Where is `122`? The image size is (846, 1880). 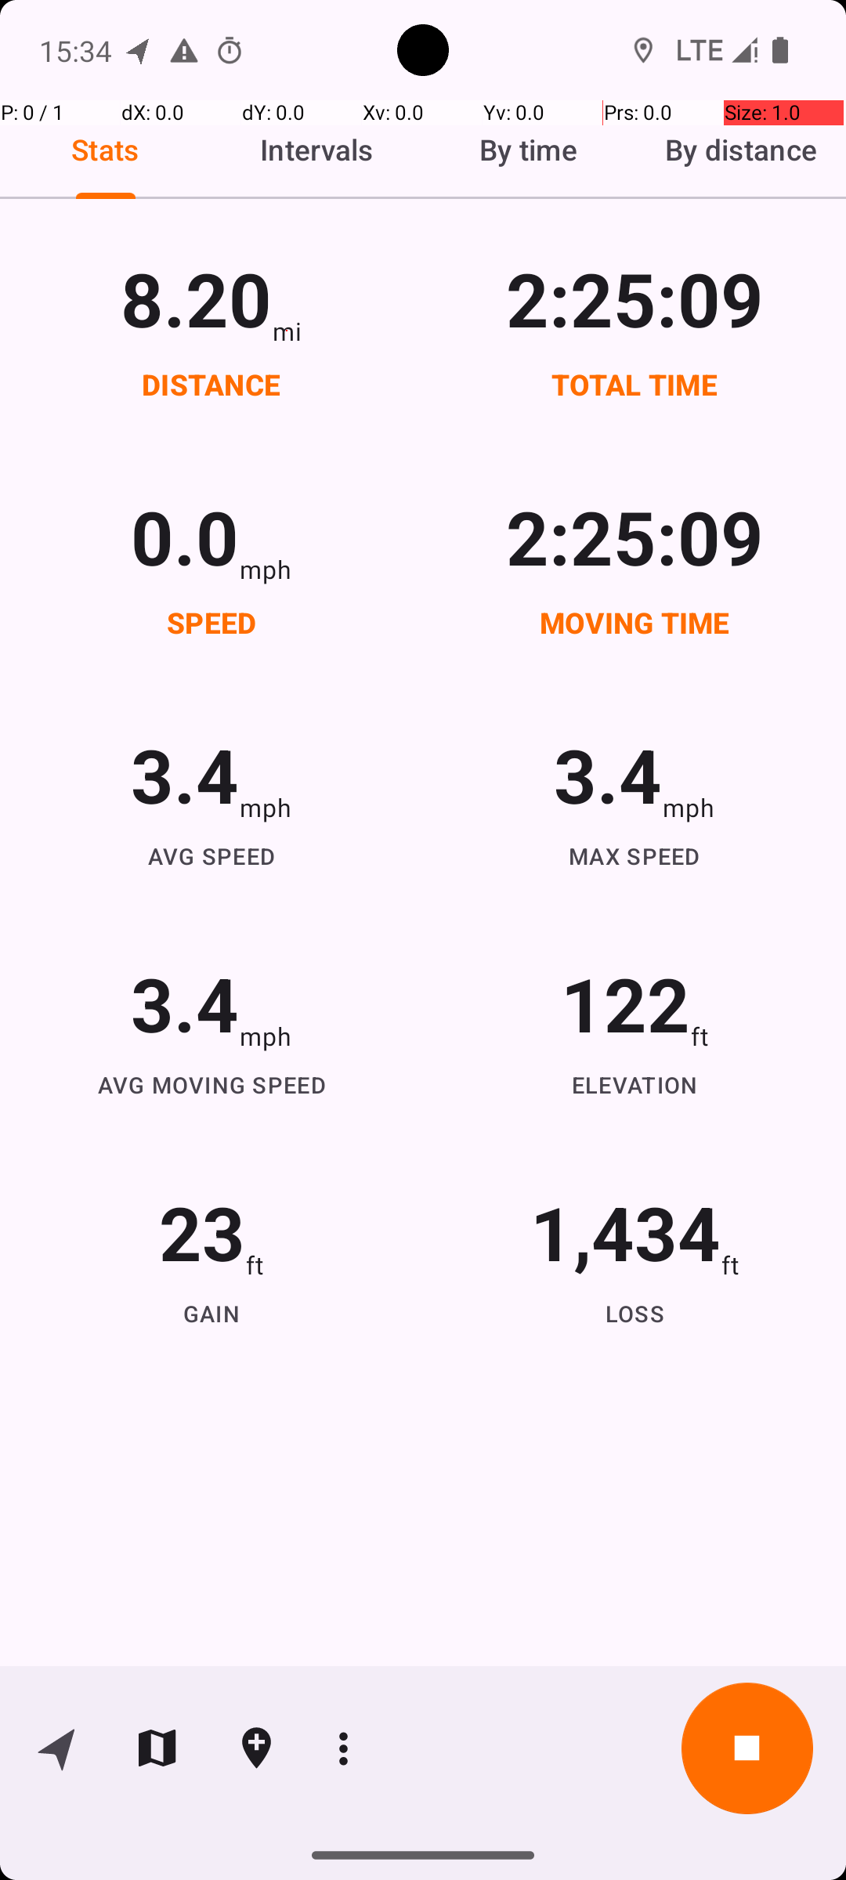
122 is located at coordinates (625, 1003).